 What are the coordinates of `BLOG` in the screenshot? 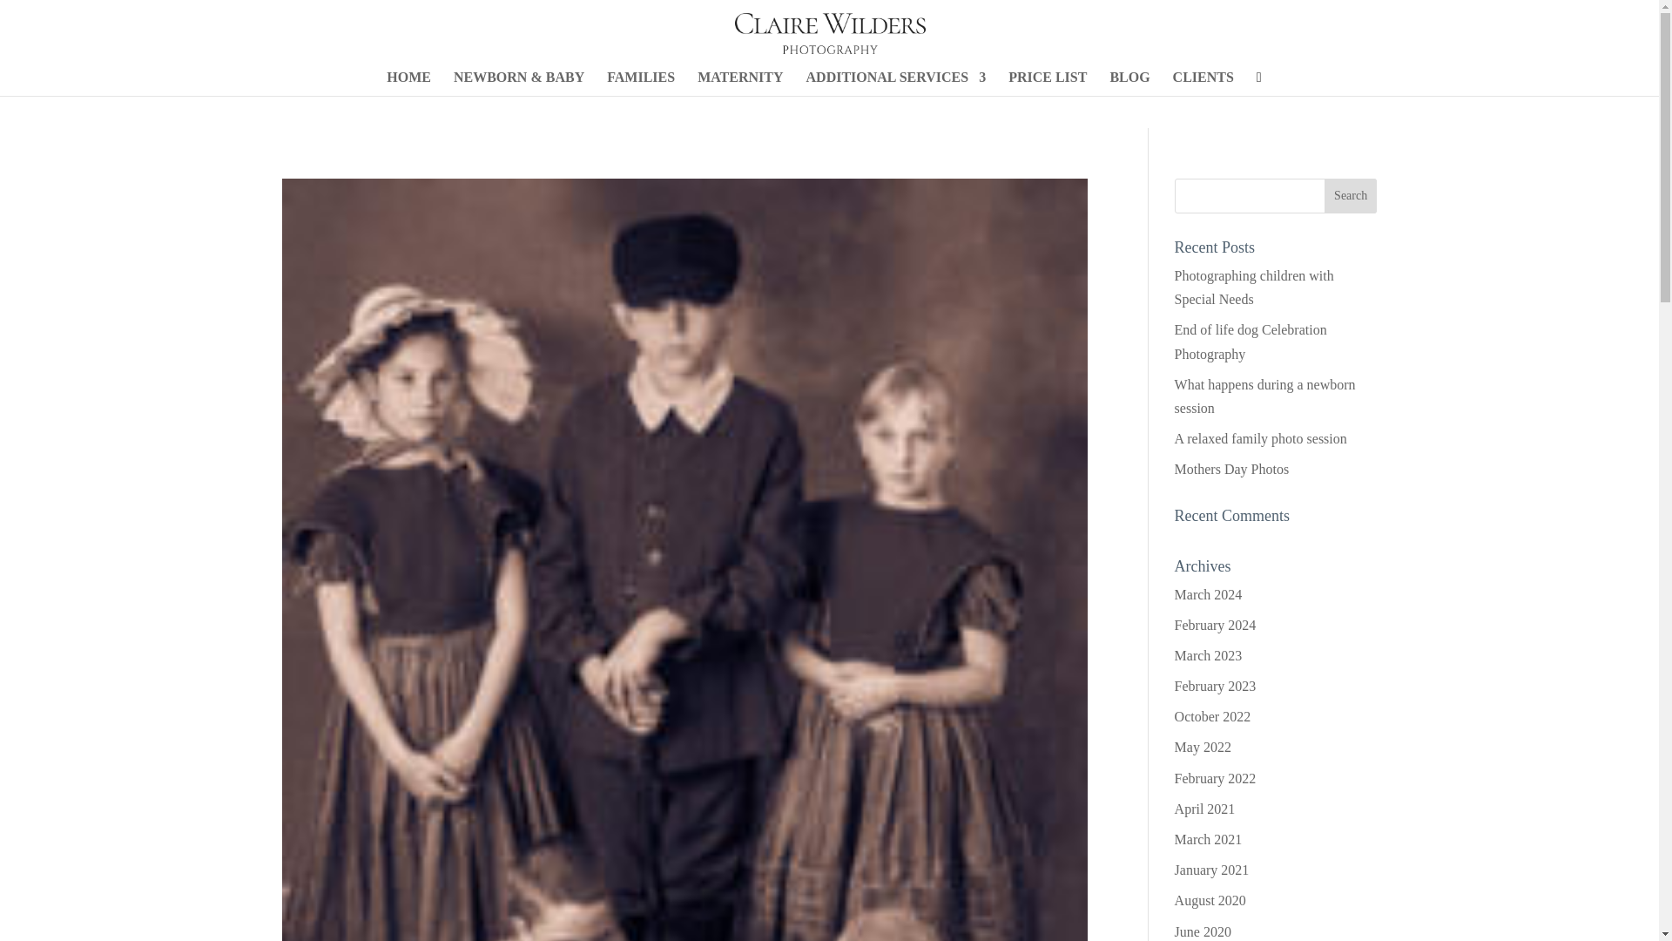 It's located at (1129, 84).